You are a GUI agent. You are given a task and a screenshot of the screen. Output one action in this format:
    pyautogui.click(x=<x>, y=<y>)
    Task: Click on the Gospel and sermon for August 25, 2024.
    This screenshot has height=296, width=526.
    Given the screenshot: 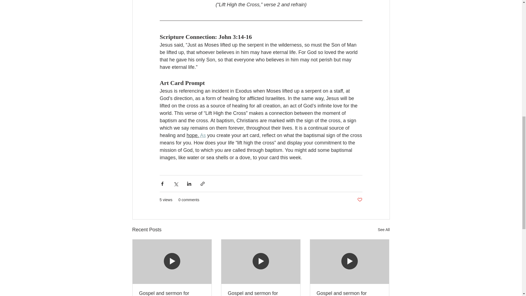 What is the action you would take?
    pyautogui.click(x=172, y=293)
    